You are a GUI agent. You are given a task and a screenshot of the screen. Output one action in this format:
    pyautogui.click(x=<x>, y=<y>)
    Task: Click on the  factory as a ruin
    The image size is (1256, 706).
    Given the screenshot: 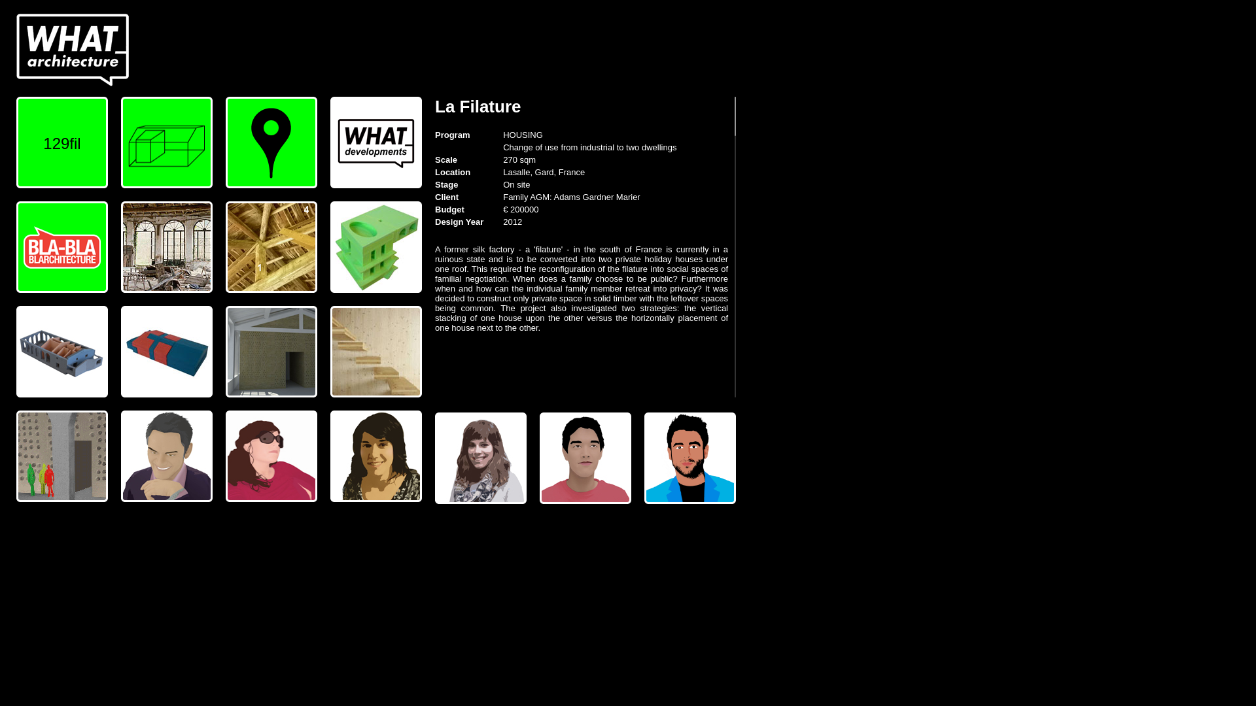 What is the action you would take?
    pyautogui.click(x=166, y=247)
    